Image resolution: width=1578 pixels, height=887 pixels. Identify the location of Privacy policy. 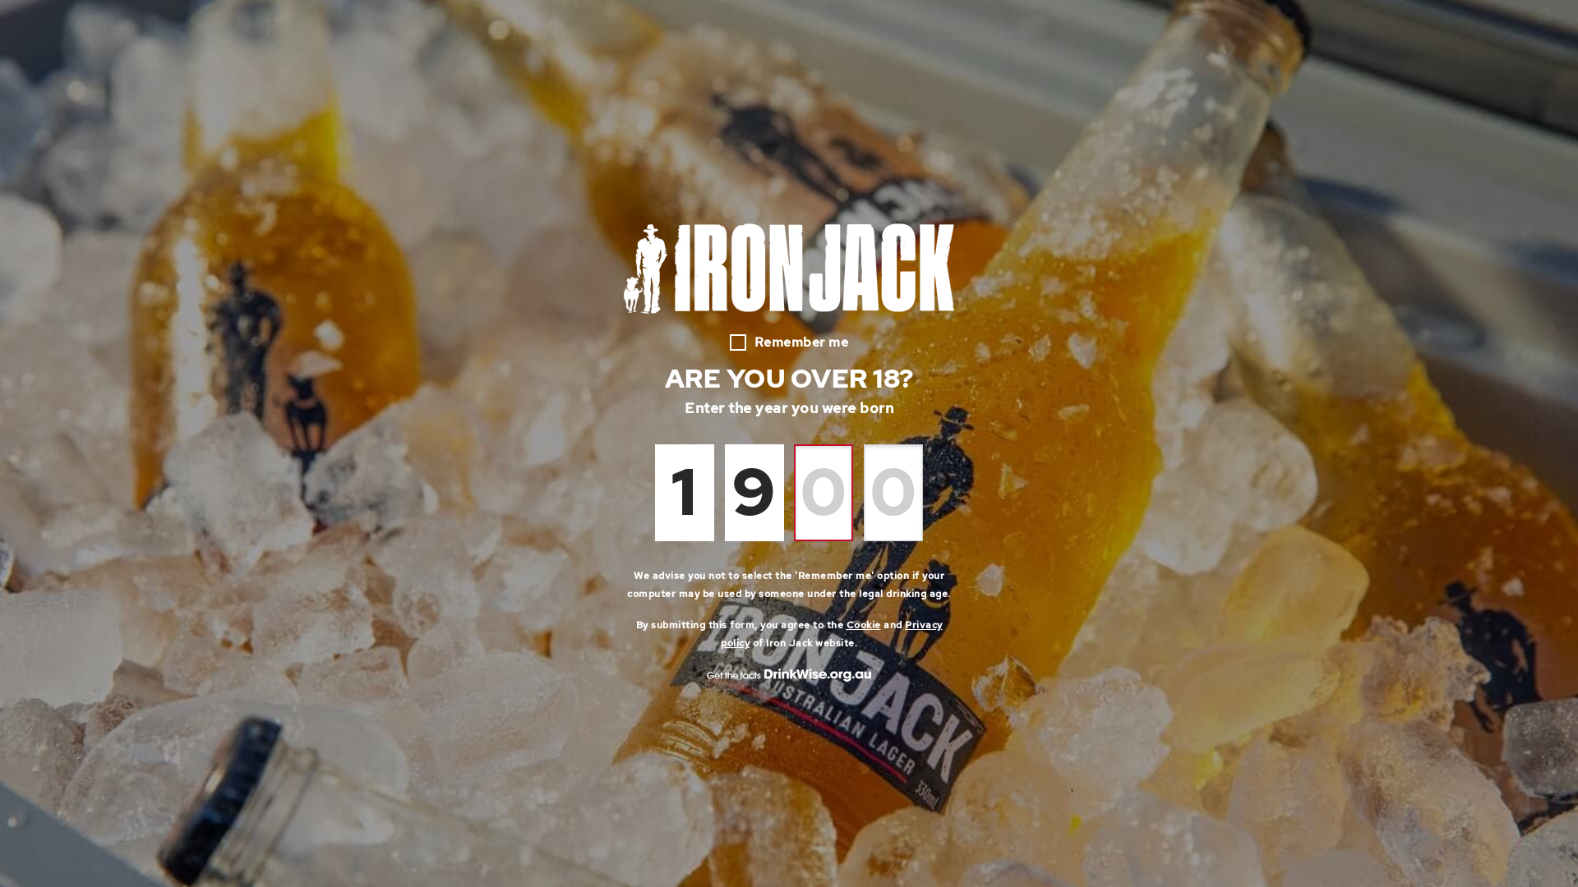
(832, 634).